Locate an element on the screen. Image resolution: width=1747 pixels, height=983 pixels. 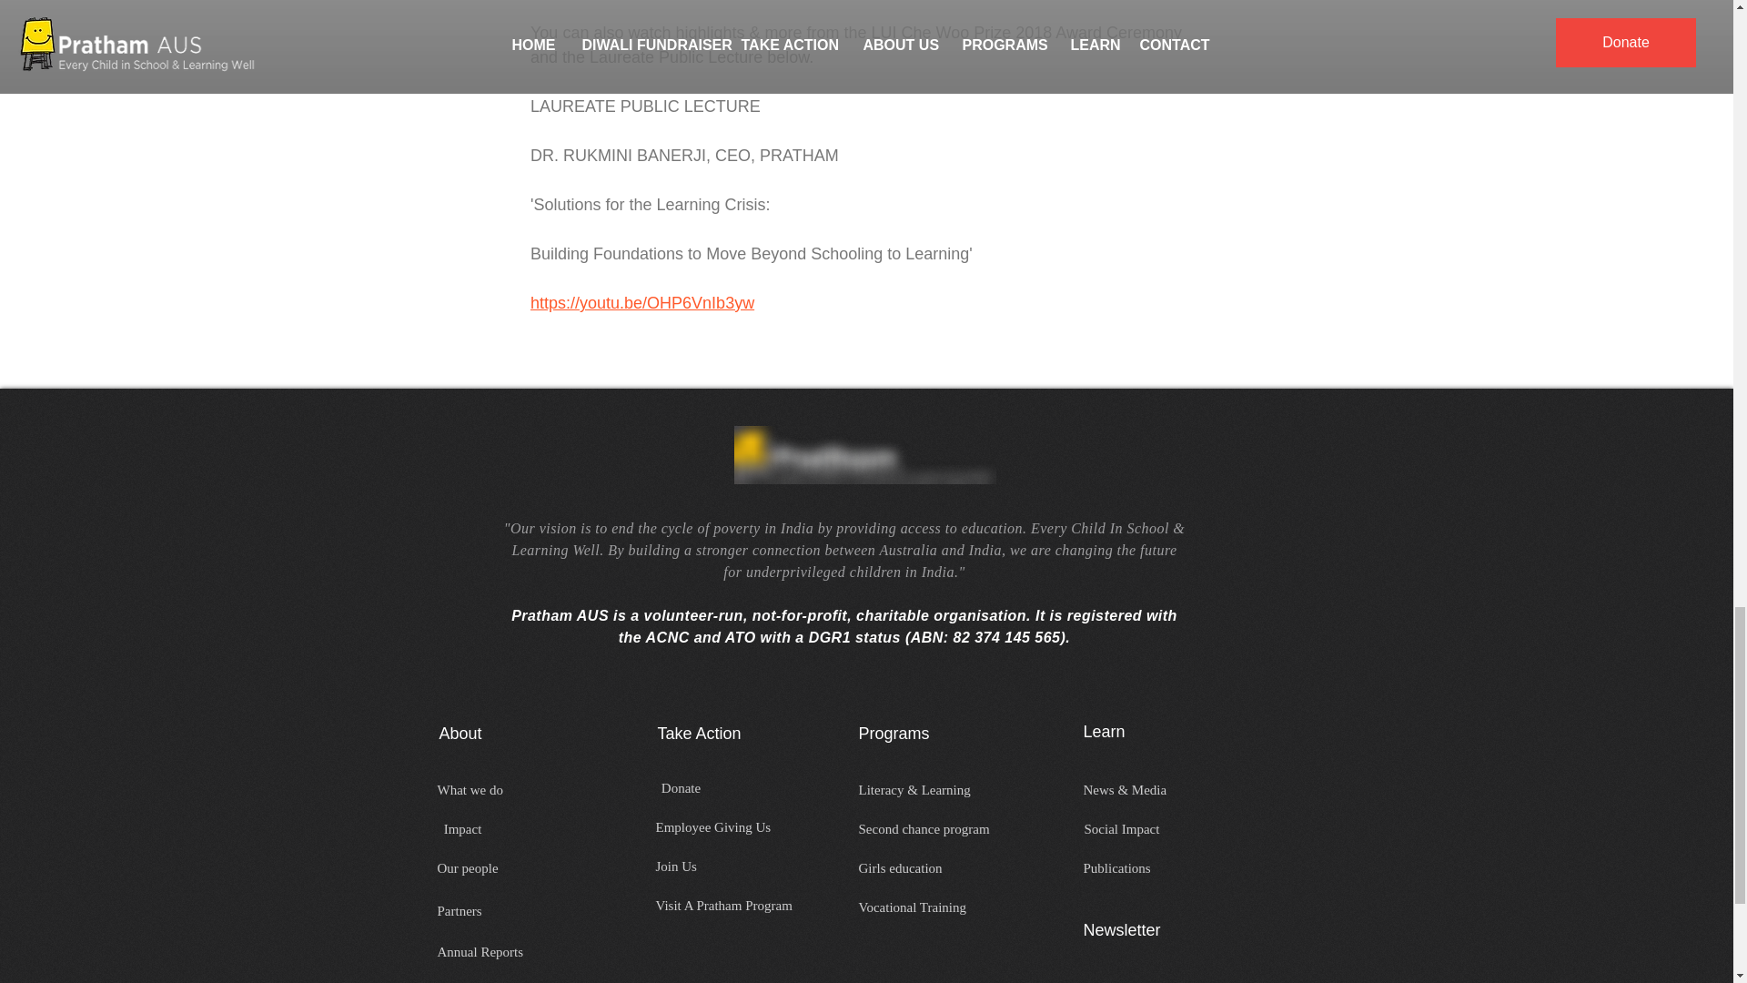
Annual Reports is located at coordinates (488, 952).